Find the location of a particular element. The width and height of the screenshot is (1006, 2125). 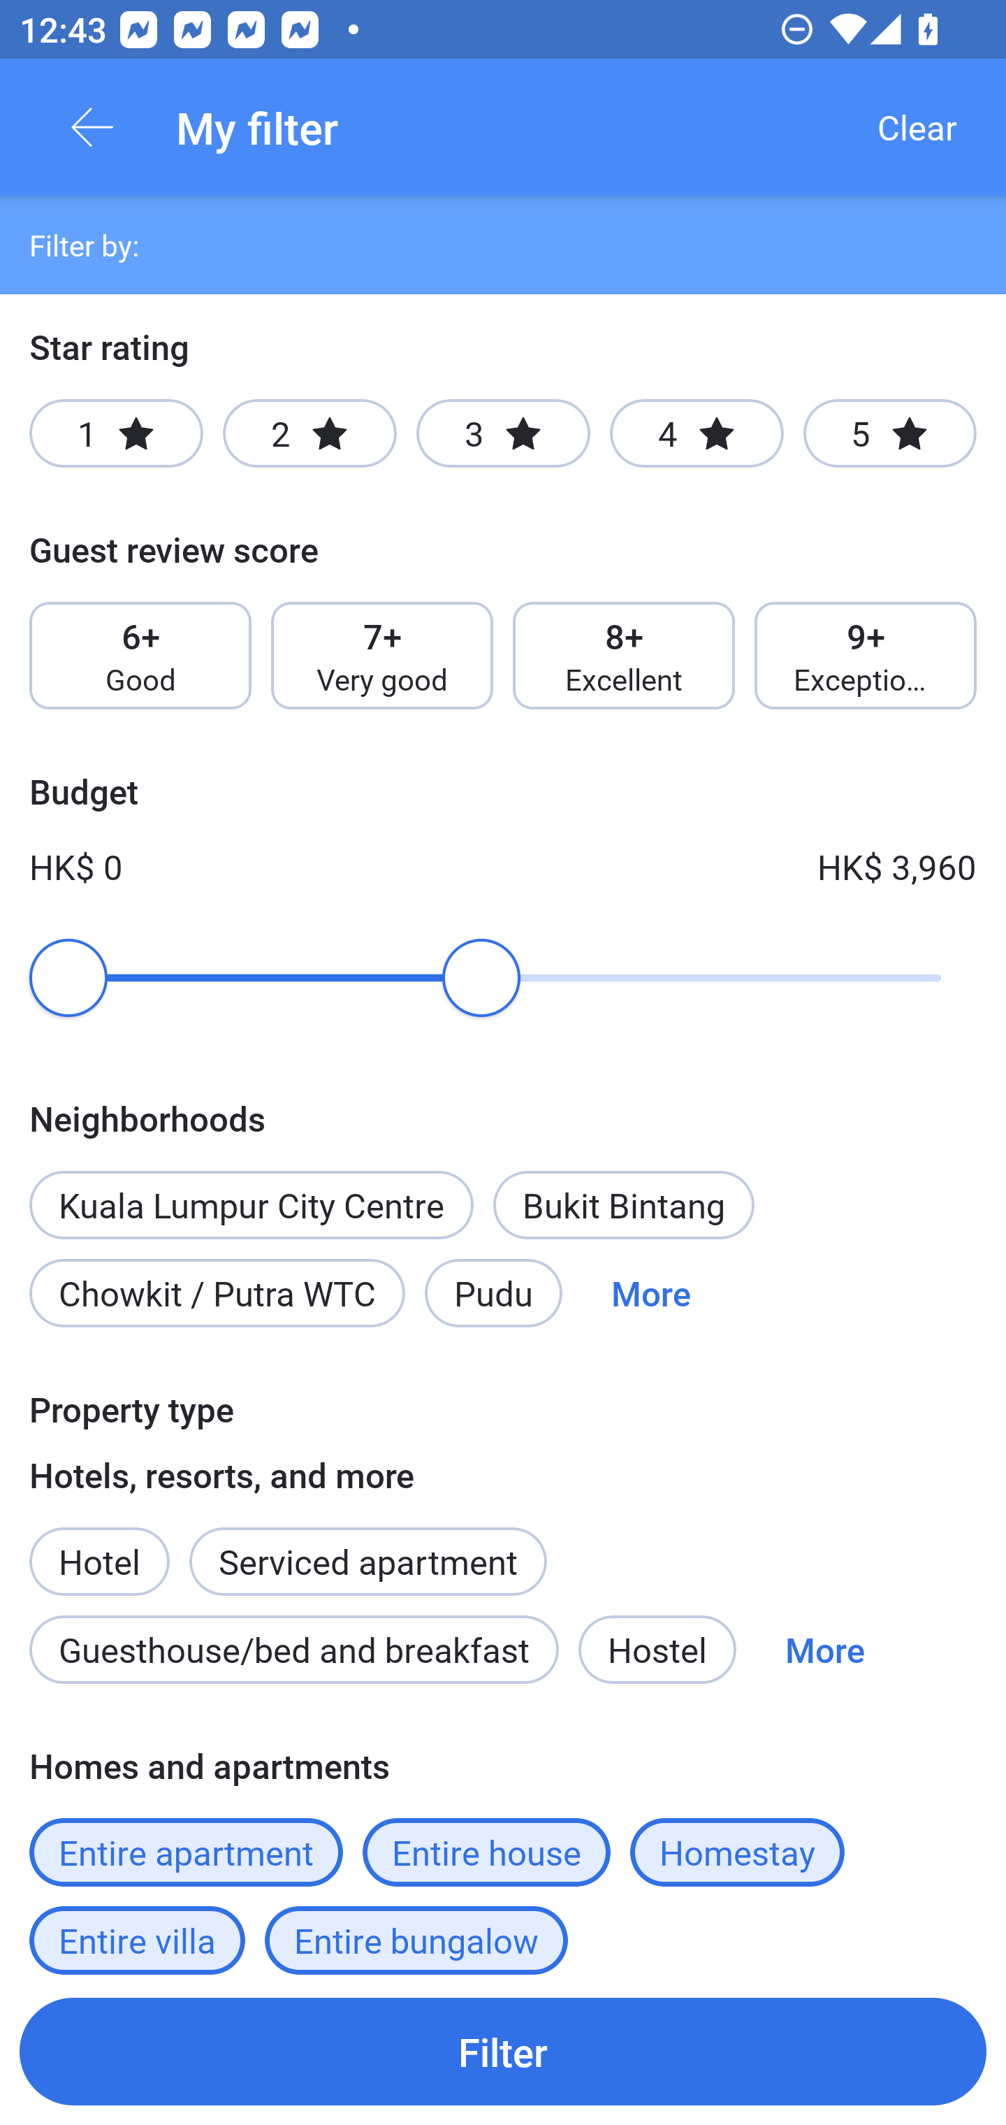

2 is located at coordinates (309, 433).